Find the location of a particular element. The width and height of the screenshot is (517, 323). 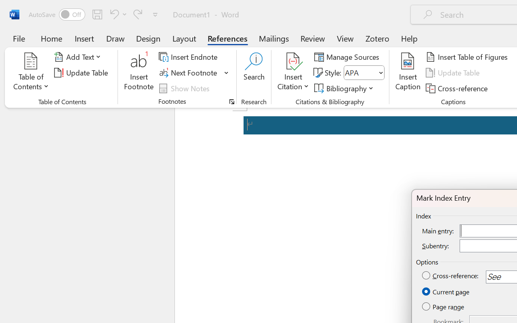

Show Notes is located at coordinates (185, 88).